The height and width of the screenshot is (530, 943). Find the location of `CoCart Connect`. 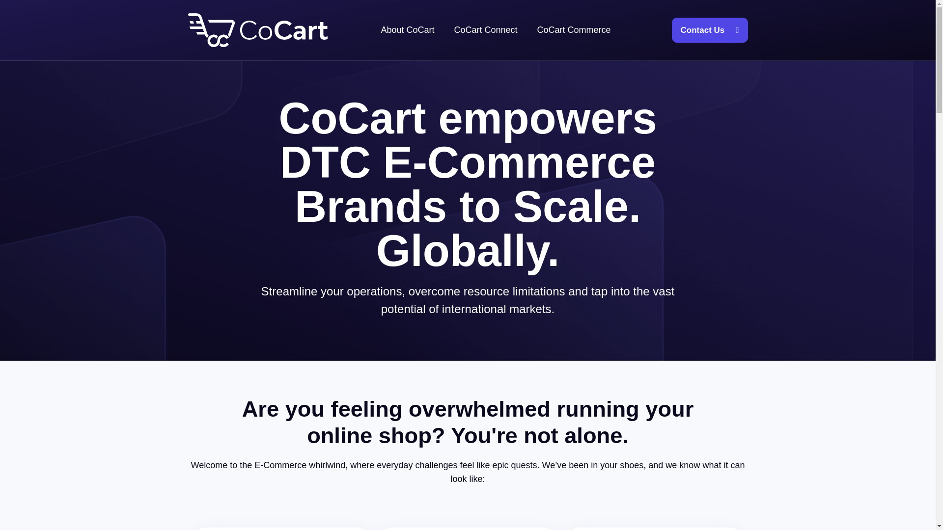

CoCart Connect is located at coordinates (485, 30).